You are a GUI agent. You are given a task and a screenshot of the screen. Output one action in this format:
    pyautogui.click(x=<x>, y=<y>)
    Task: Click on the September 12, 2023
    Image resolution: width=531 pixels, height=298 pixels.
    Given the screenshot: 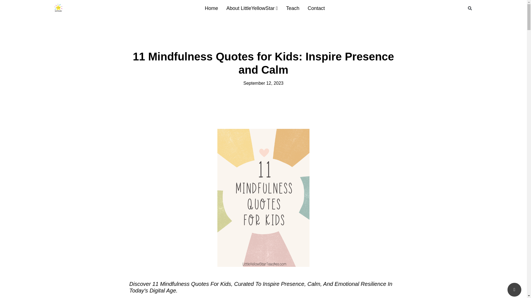 What is the action you would take?
    pyautogui.click(x=263, y=83)
    